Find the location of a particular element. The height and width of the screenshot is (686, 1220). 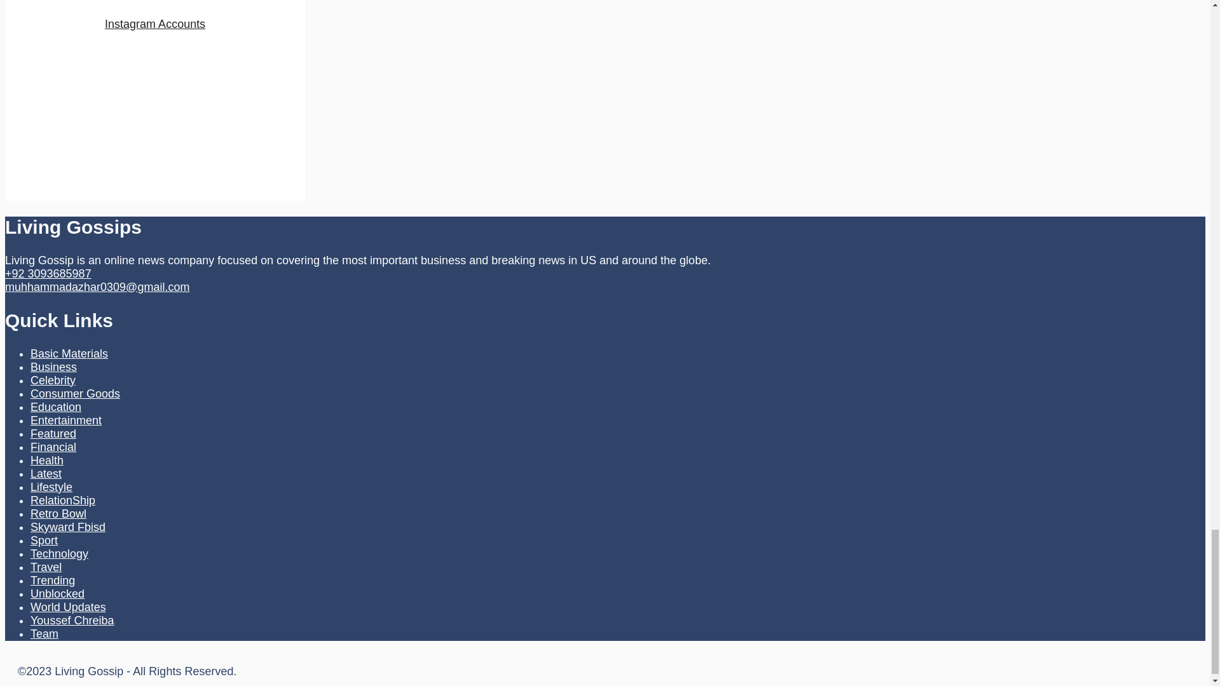

Celebrity is located at coordinates (53, 380).